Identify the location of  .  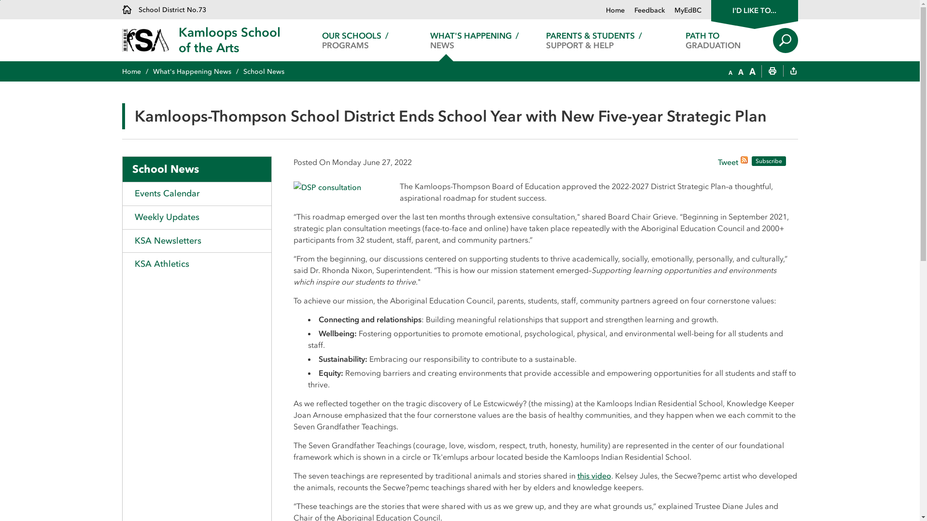
(793, 72).